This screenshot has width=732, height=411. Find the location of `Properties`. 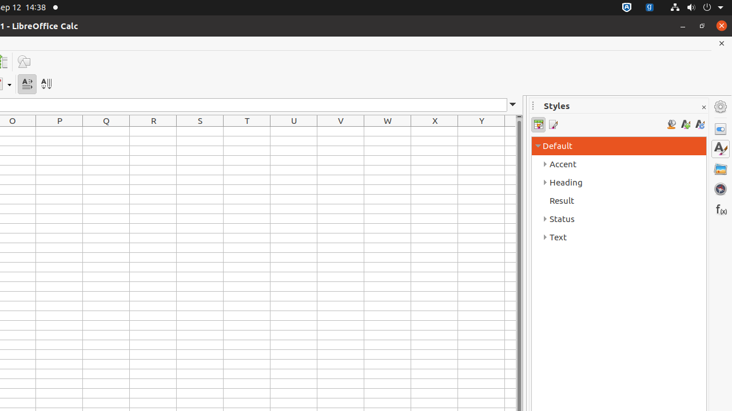

Properties is located at coordinates (721, 129).